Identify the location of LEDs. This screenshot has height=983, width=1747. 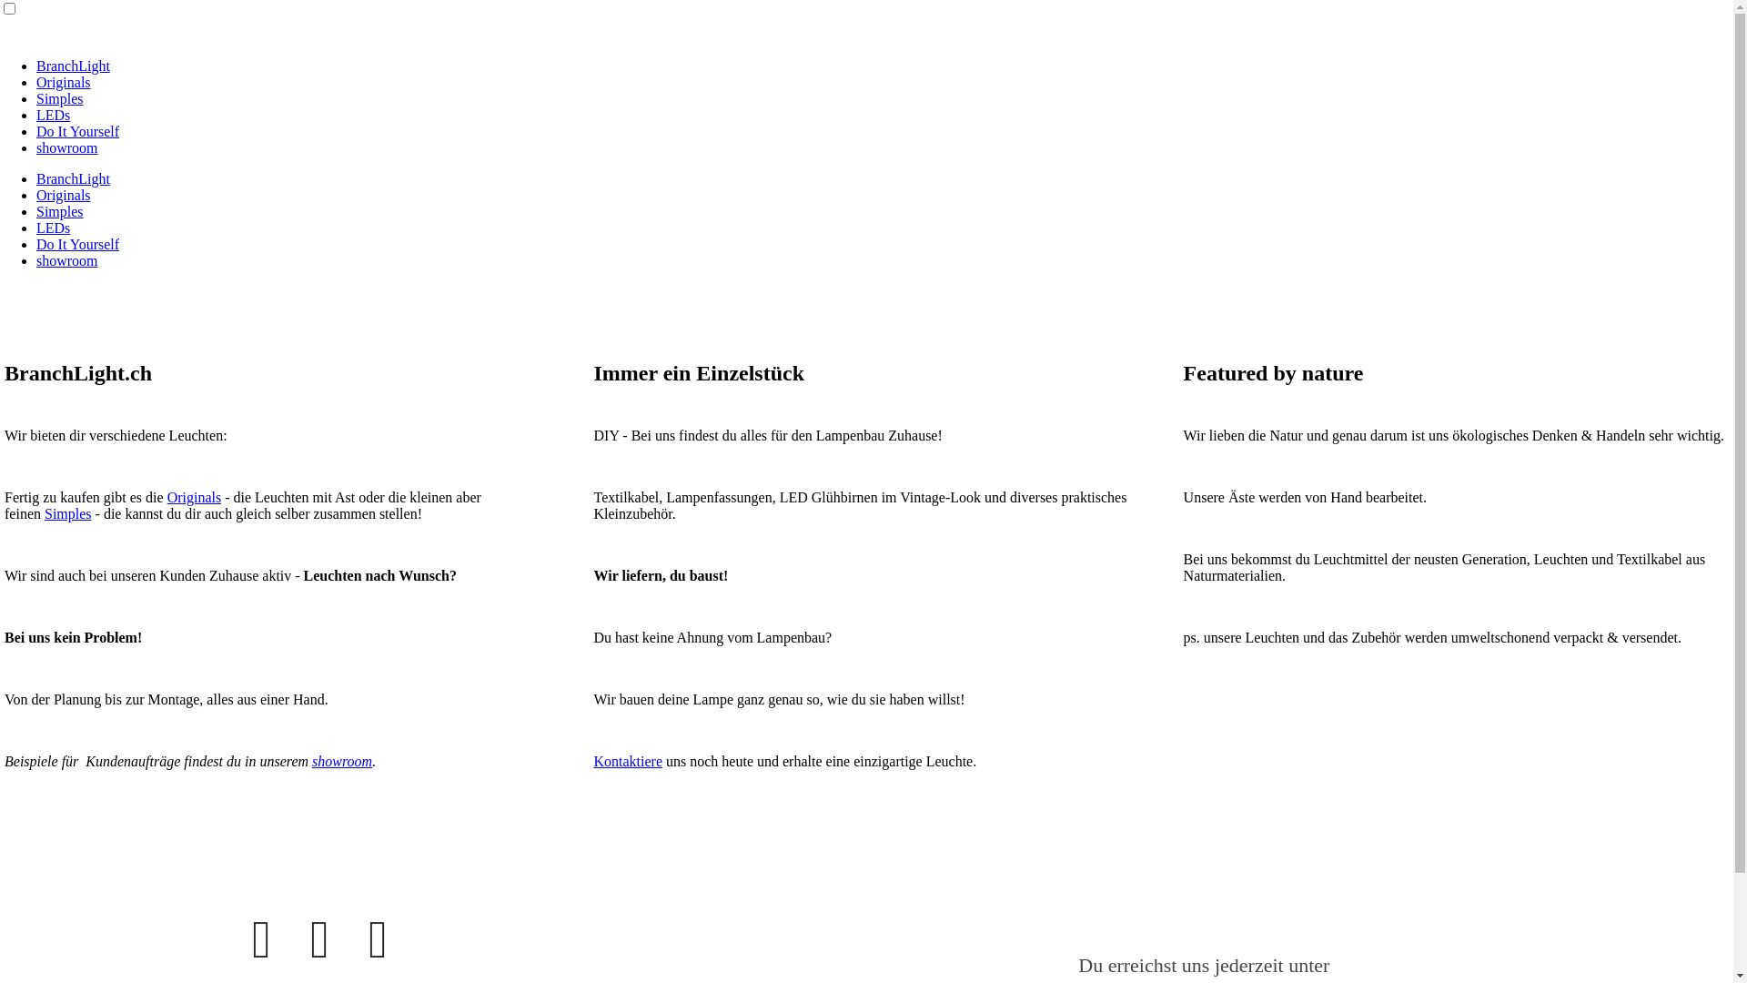
(53, 228).